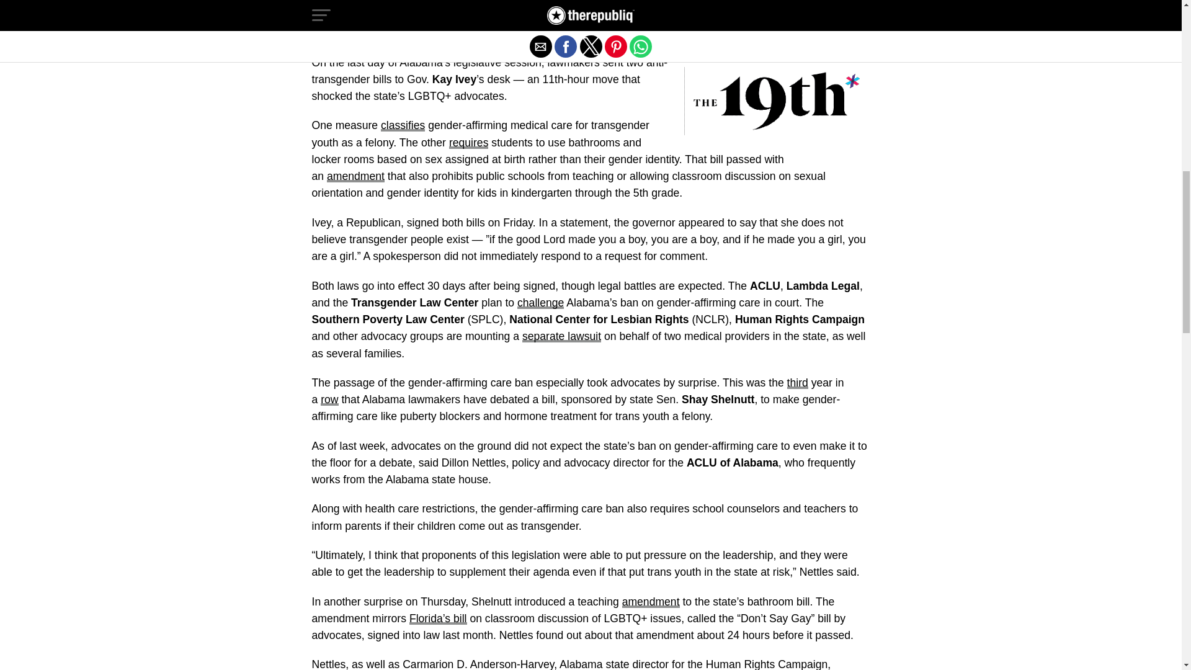  What do you see at coordinates (562, 336) in the screenshot?
I see `separate lawsuit` at bounding box center [562, 336].